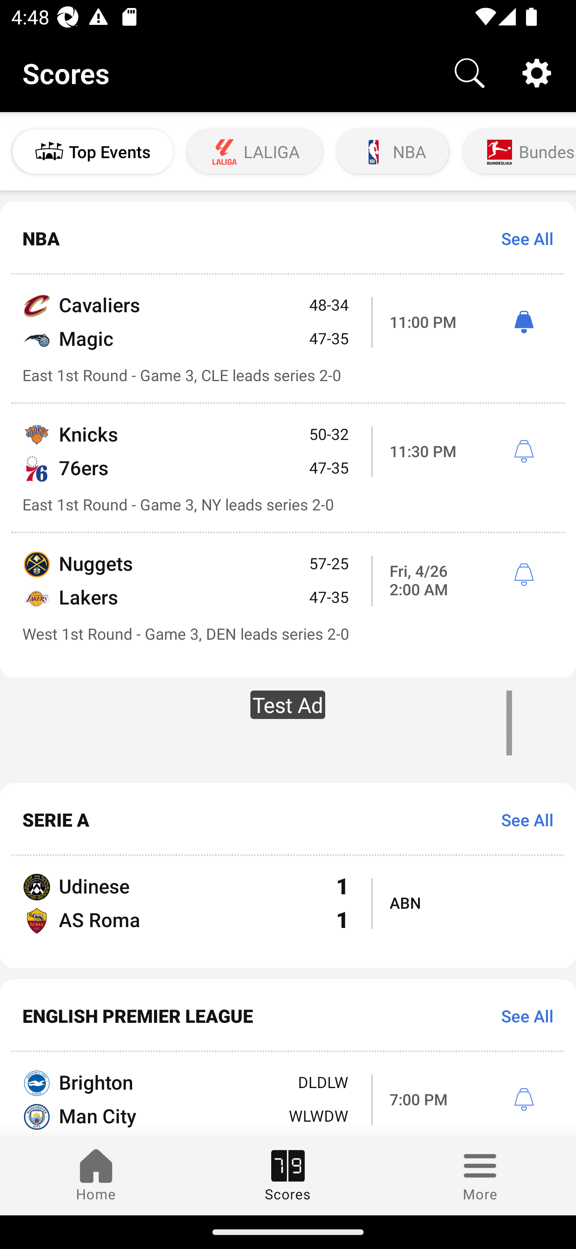  I want to click on See All, so click(522, 239).